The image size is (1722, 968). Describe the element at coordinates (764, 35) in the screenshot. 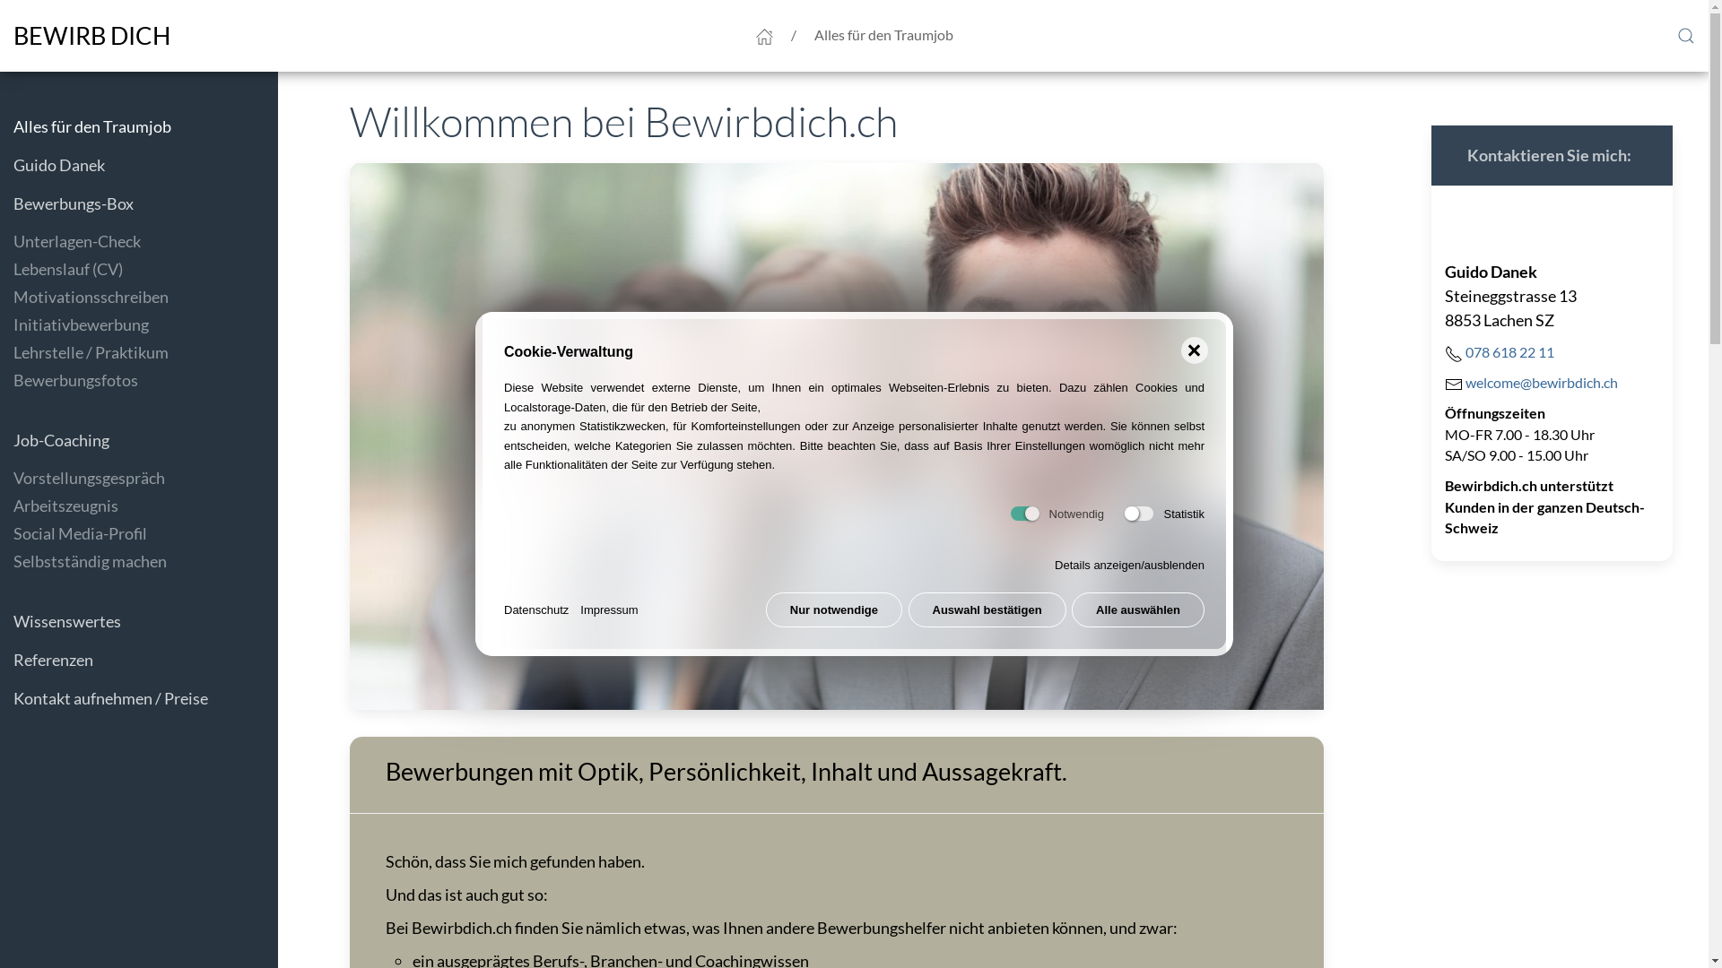

I see `Home` at that location.